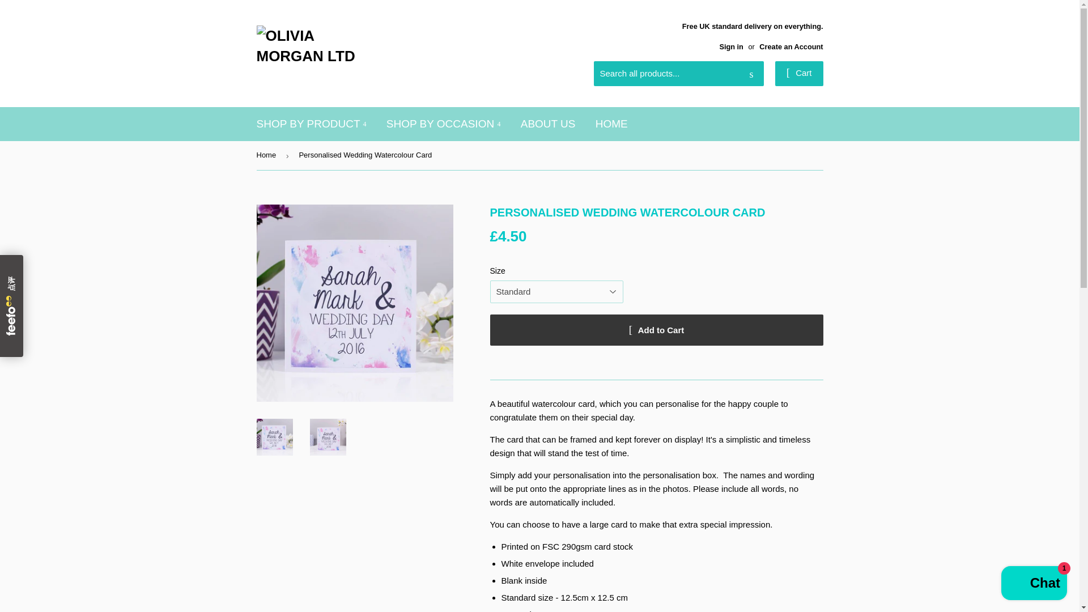  What do you see at coordinates (799, 74) in the screenshot?
I see `Cart` at bounding box center [799, 74].